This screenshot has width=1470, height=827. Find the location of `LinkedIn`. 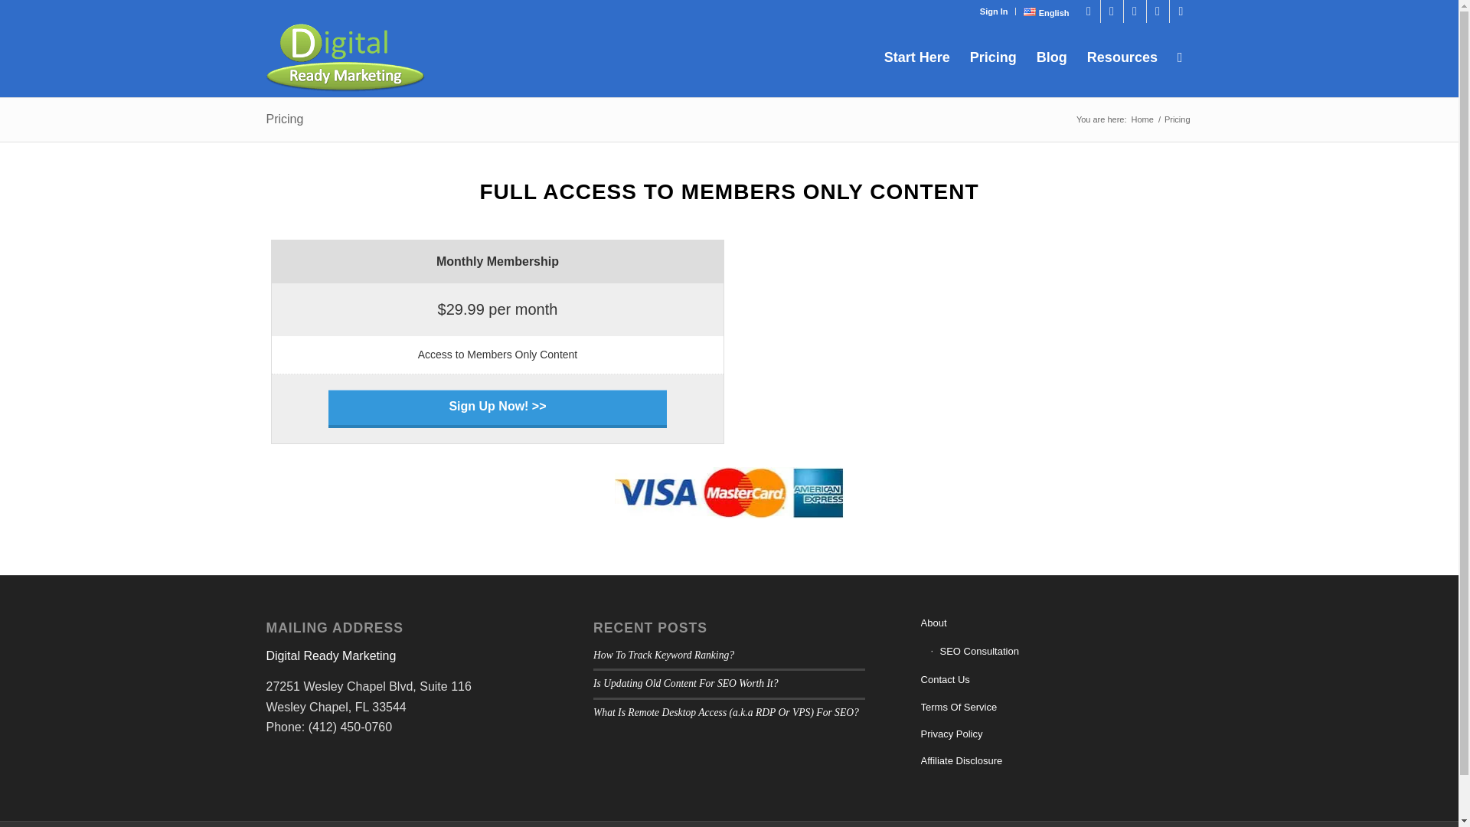

LinkedIn is located at coordinates (1158, 11).